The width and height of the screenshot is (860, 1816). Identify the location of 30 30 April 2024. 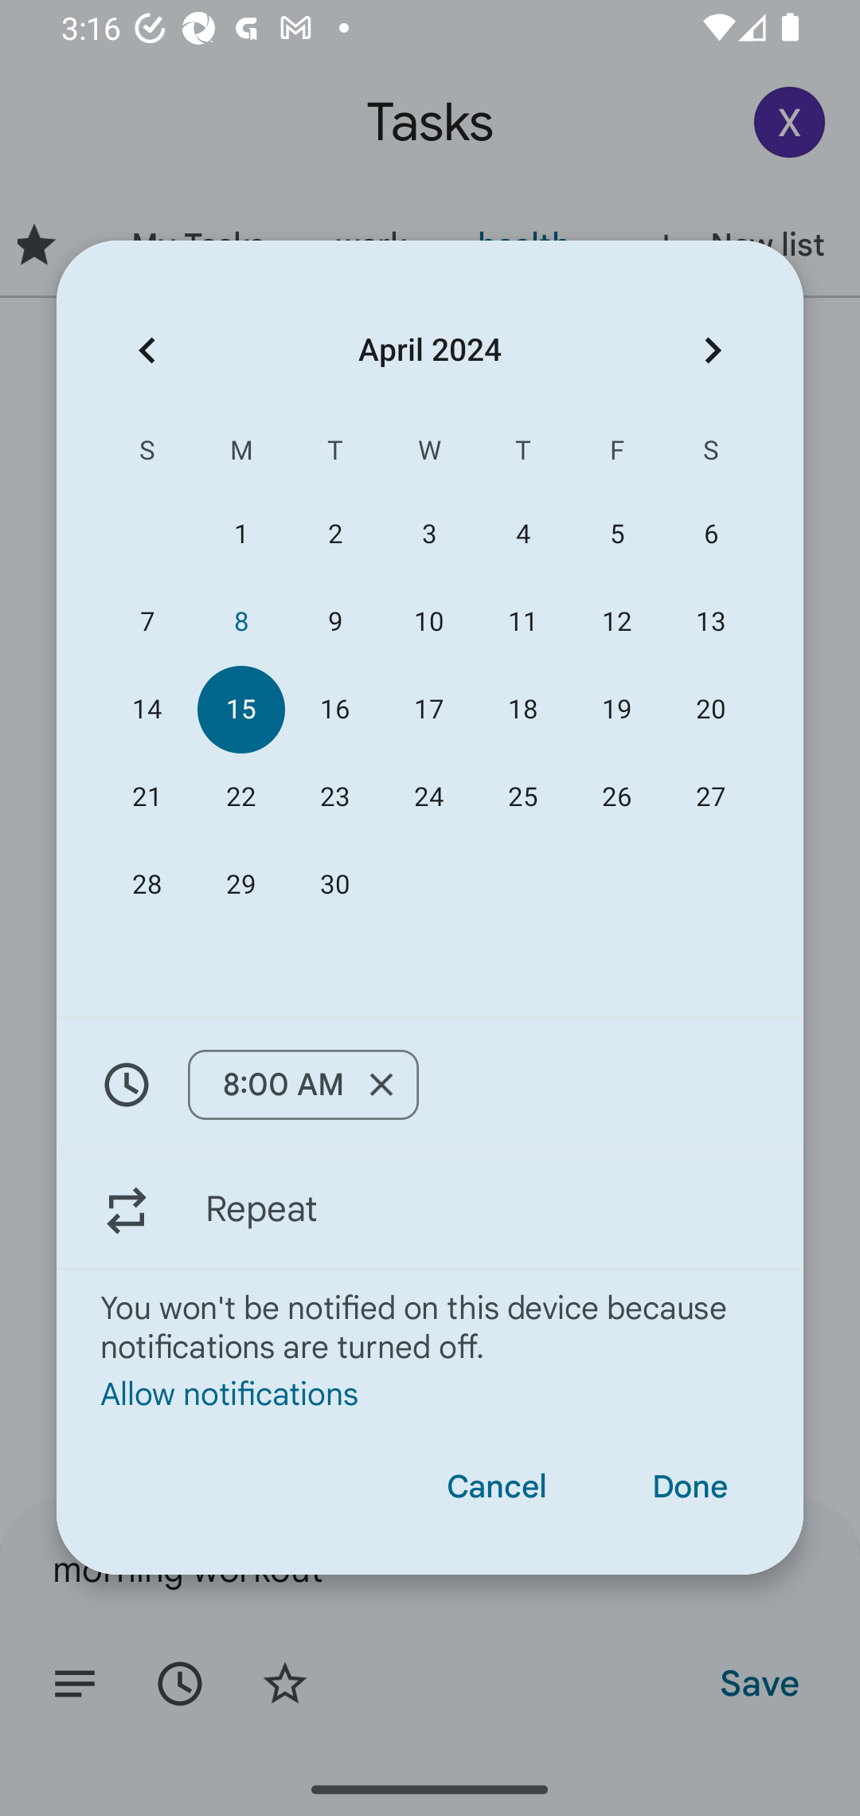
(334, 884).